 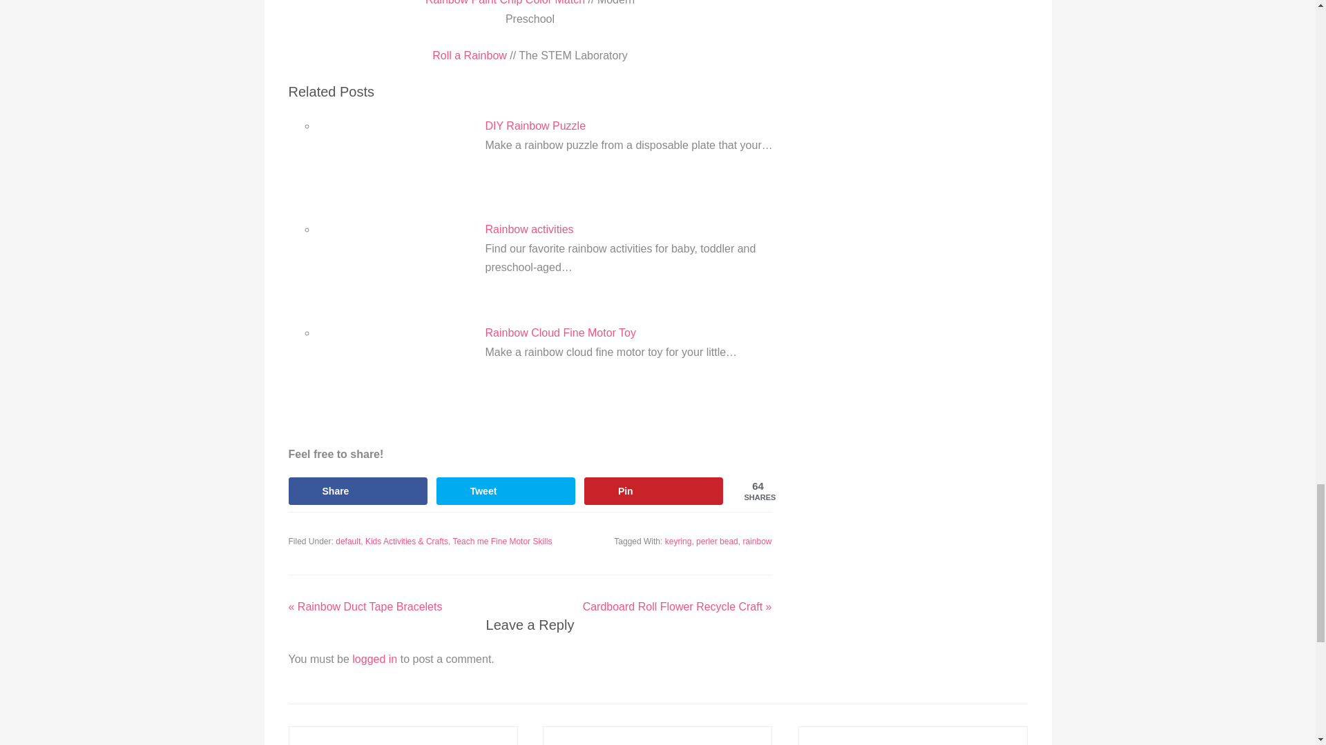 What do you see at coordinates (654, 491) in the screenshot?
I see `Save to Pinterest` at bounding box center [654, 491].